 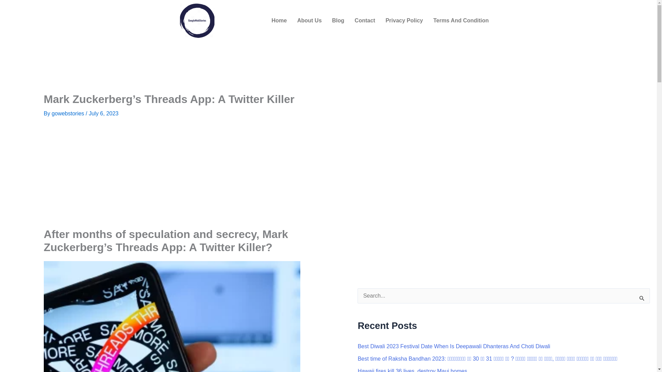 What do you see at coordinates (69, 113) in the screenshot?
I see `View all posts by gowebstories` at bounding box center [69, 113].